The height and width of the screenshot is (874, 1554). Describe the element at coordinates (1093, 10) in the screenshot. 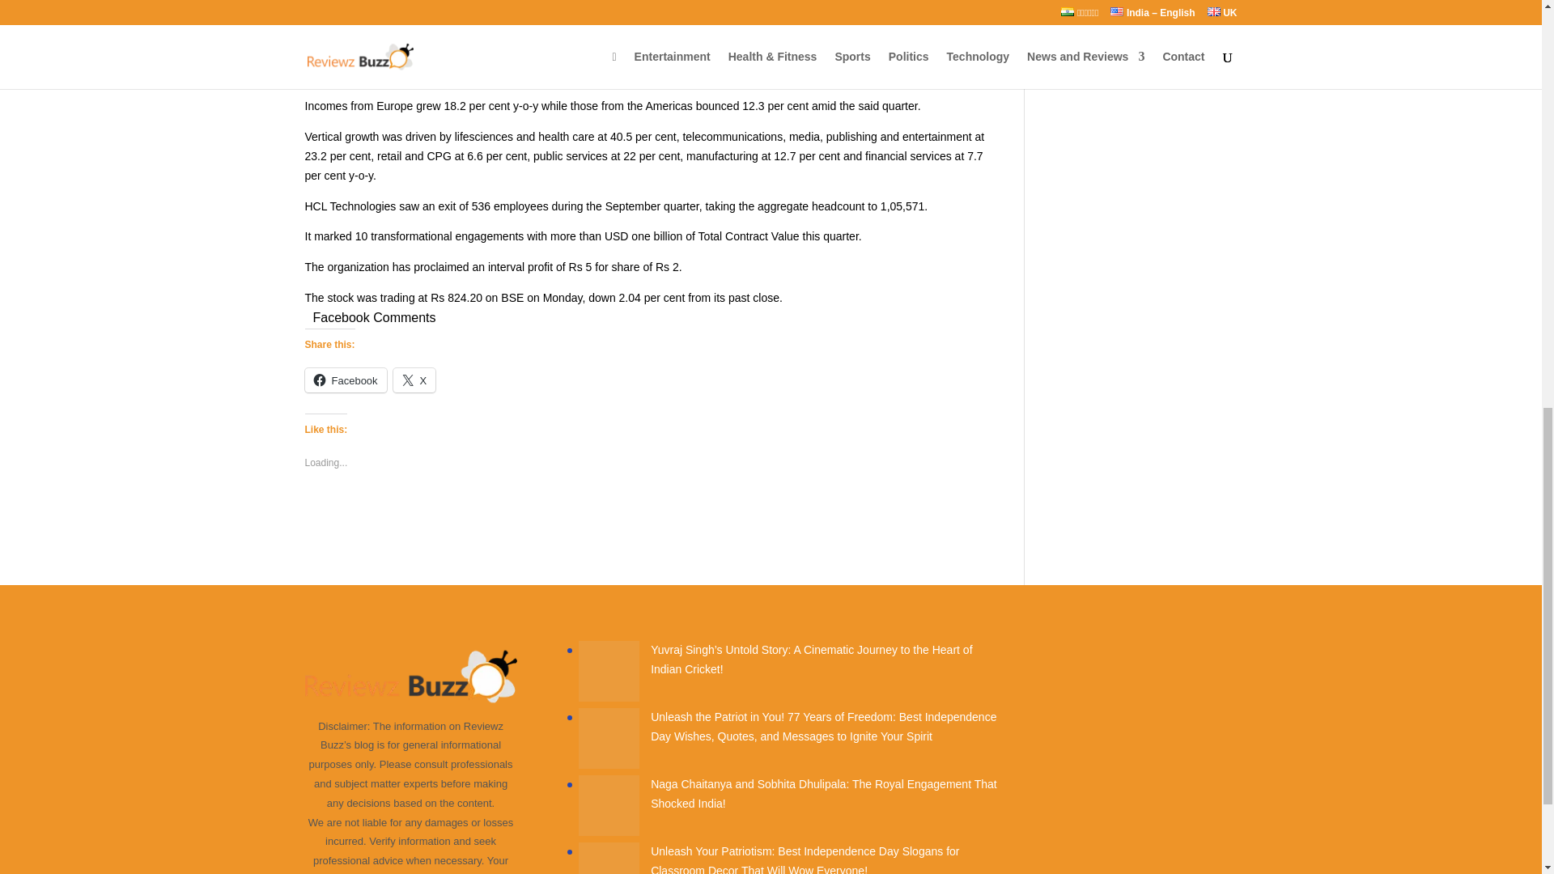

I see `Technology News` at that location.